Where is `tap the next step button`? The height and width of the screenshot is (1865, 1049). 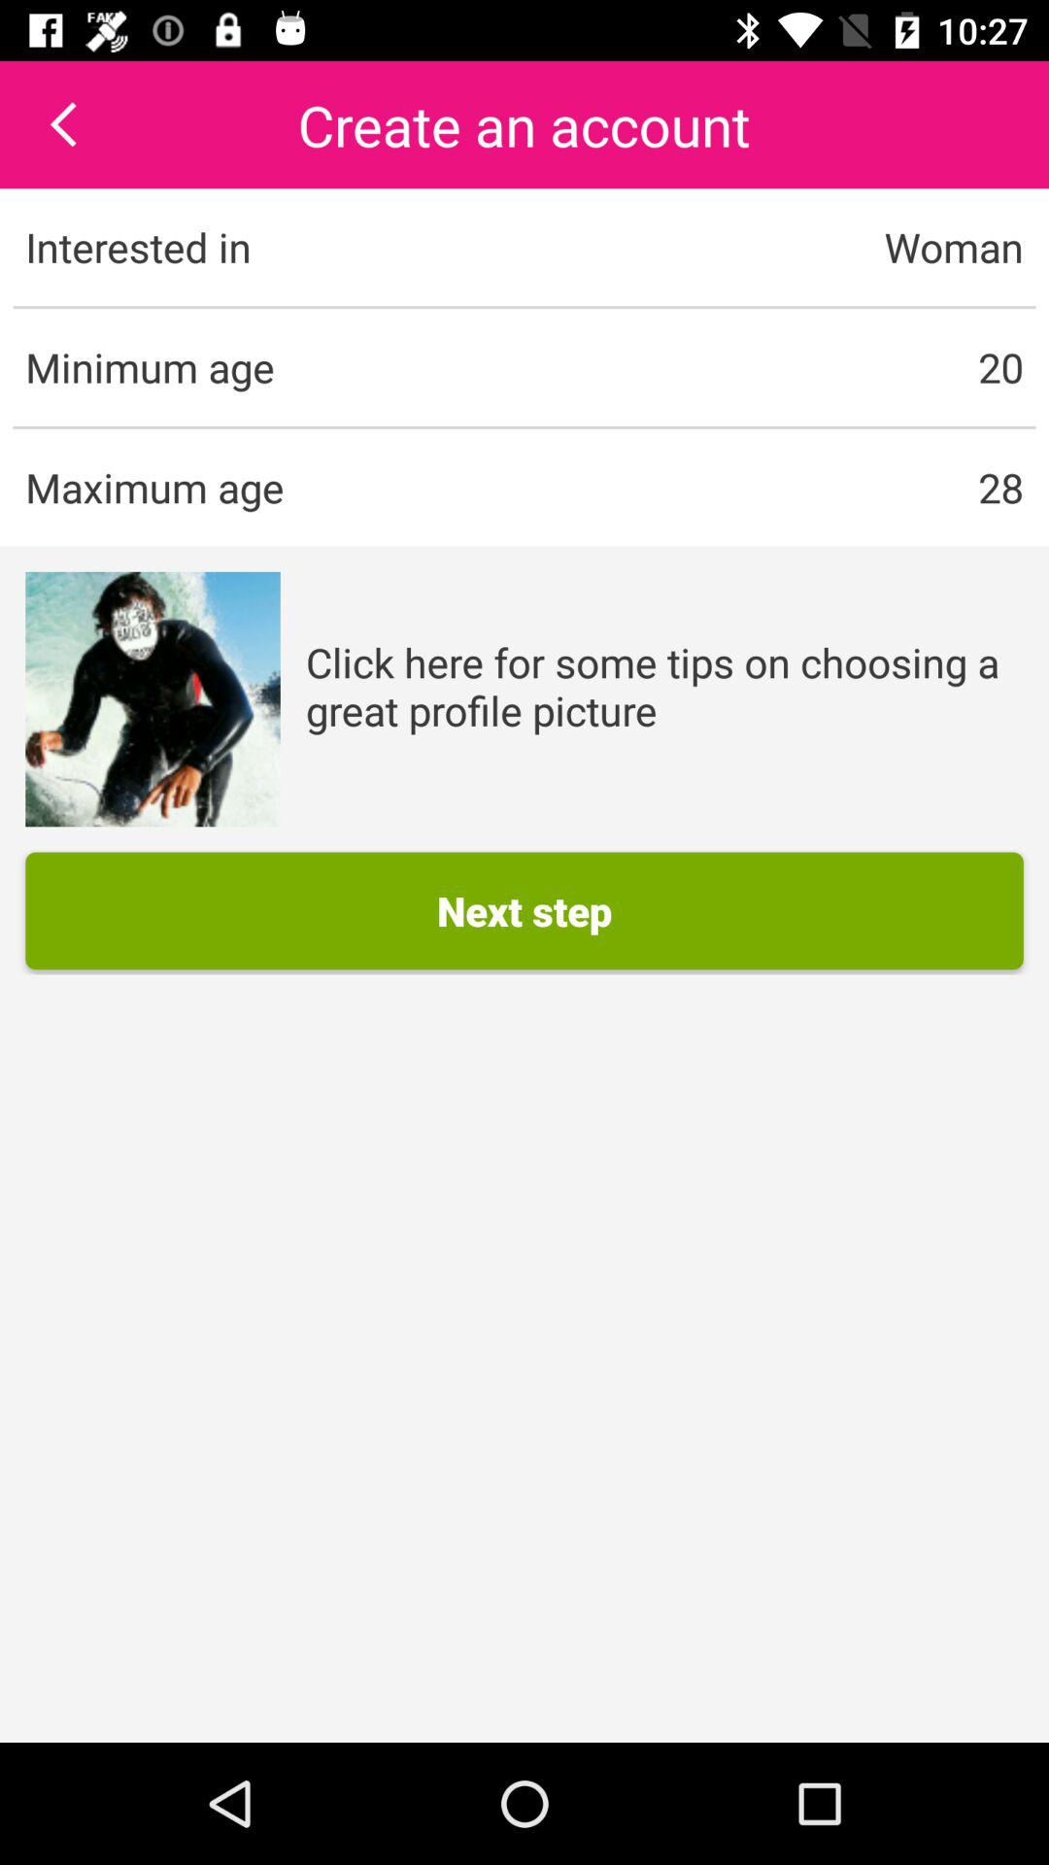 tap the next step button is located at coordinates (524, 911).